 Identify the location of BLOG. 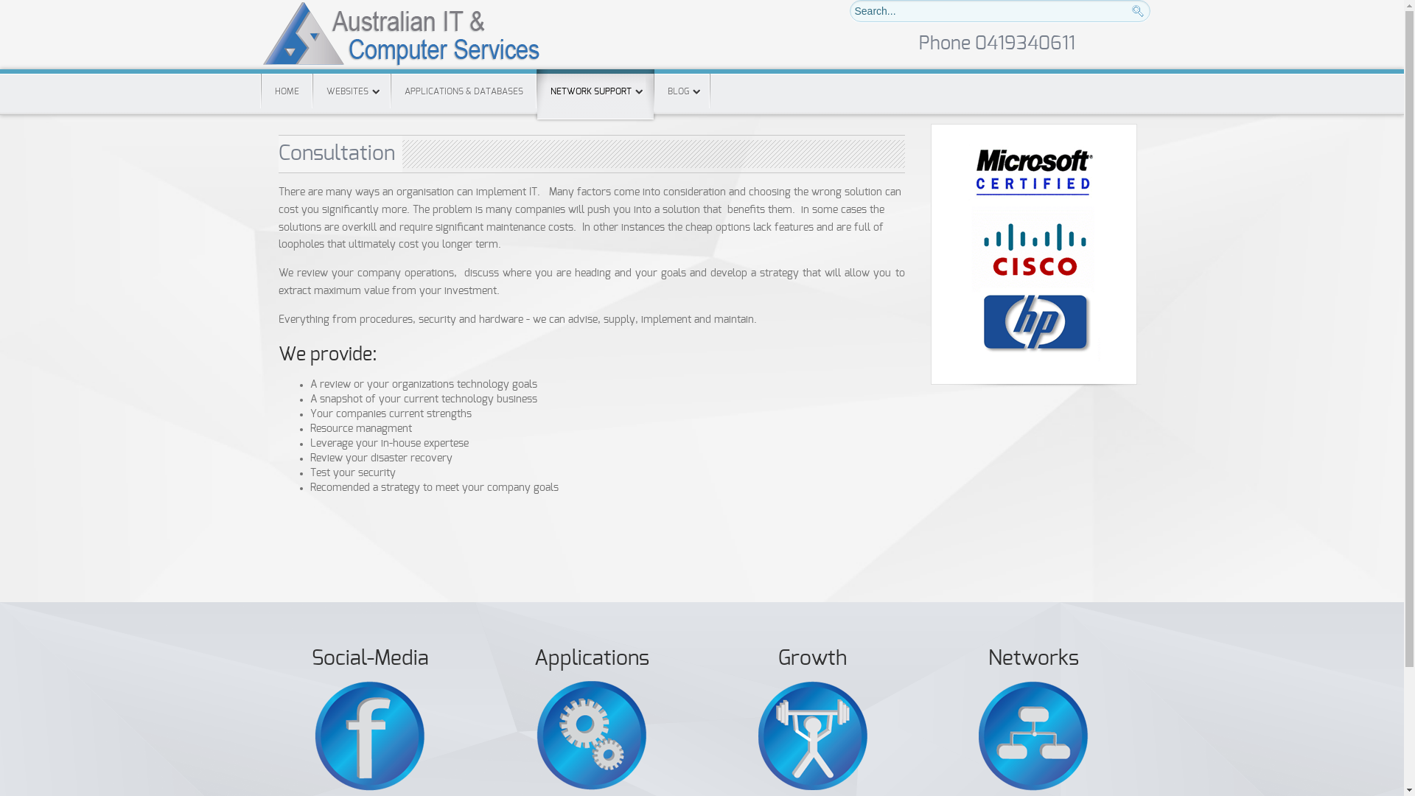
(682, 91).